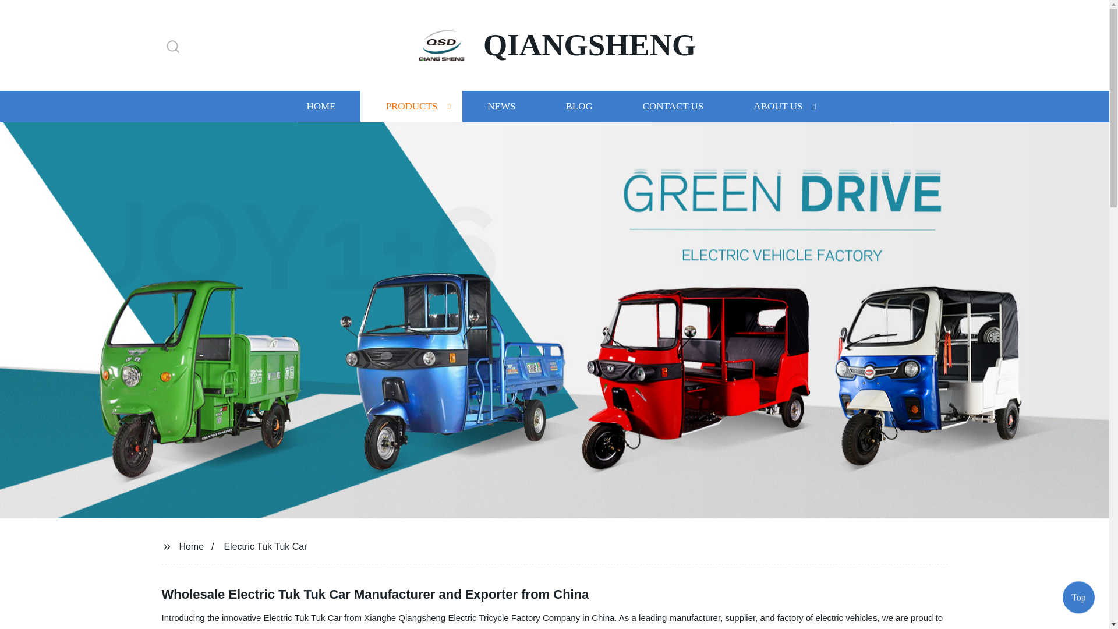 The width and height of the screenshot is (1118, 629). What do you see at coordinates (1078, 599) in the screenshot?
I see `Top` at bounding box center [1078, 599].